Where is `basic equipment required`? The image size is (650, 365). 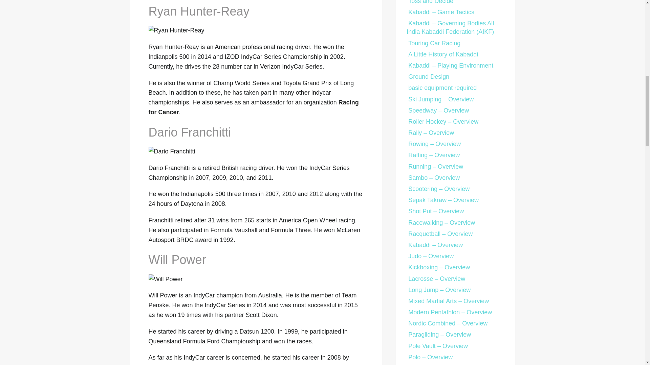 basic equipment required is located at coordinates (441, 88).